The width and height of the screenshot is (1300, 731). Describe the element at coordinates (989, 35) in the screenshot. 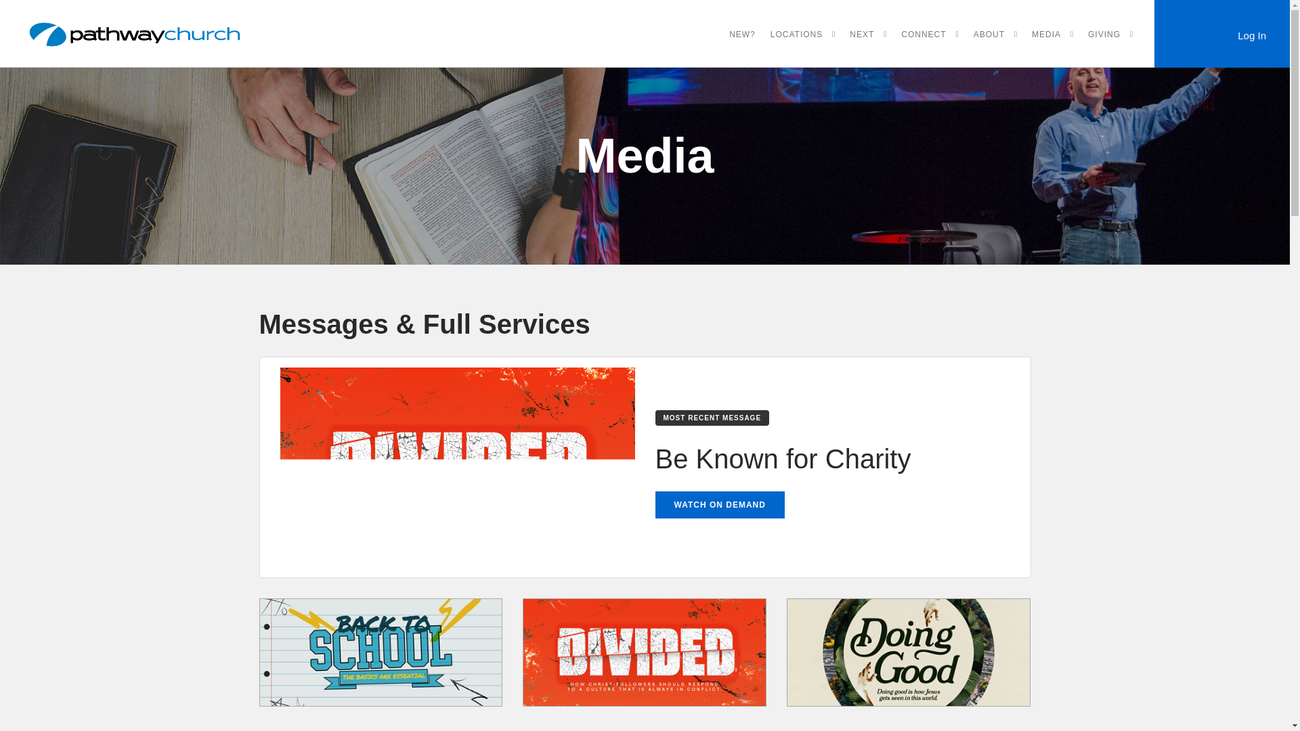

I see `ABOUT` at that location.